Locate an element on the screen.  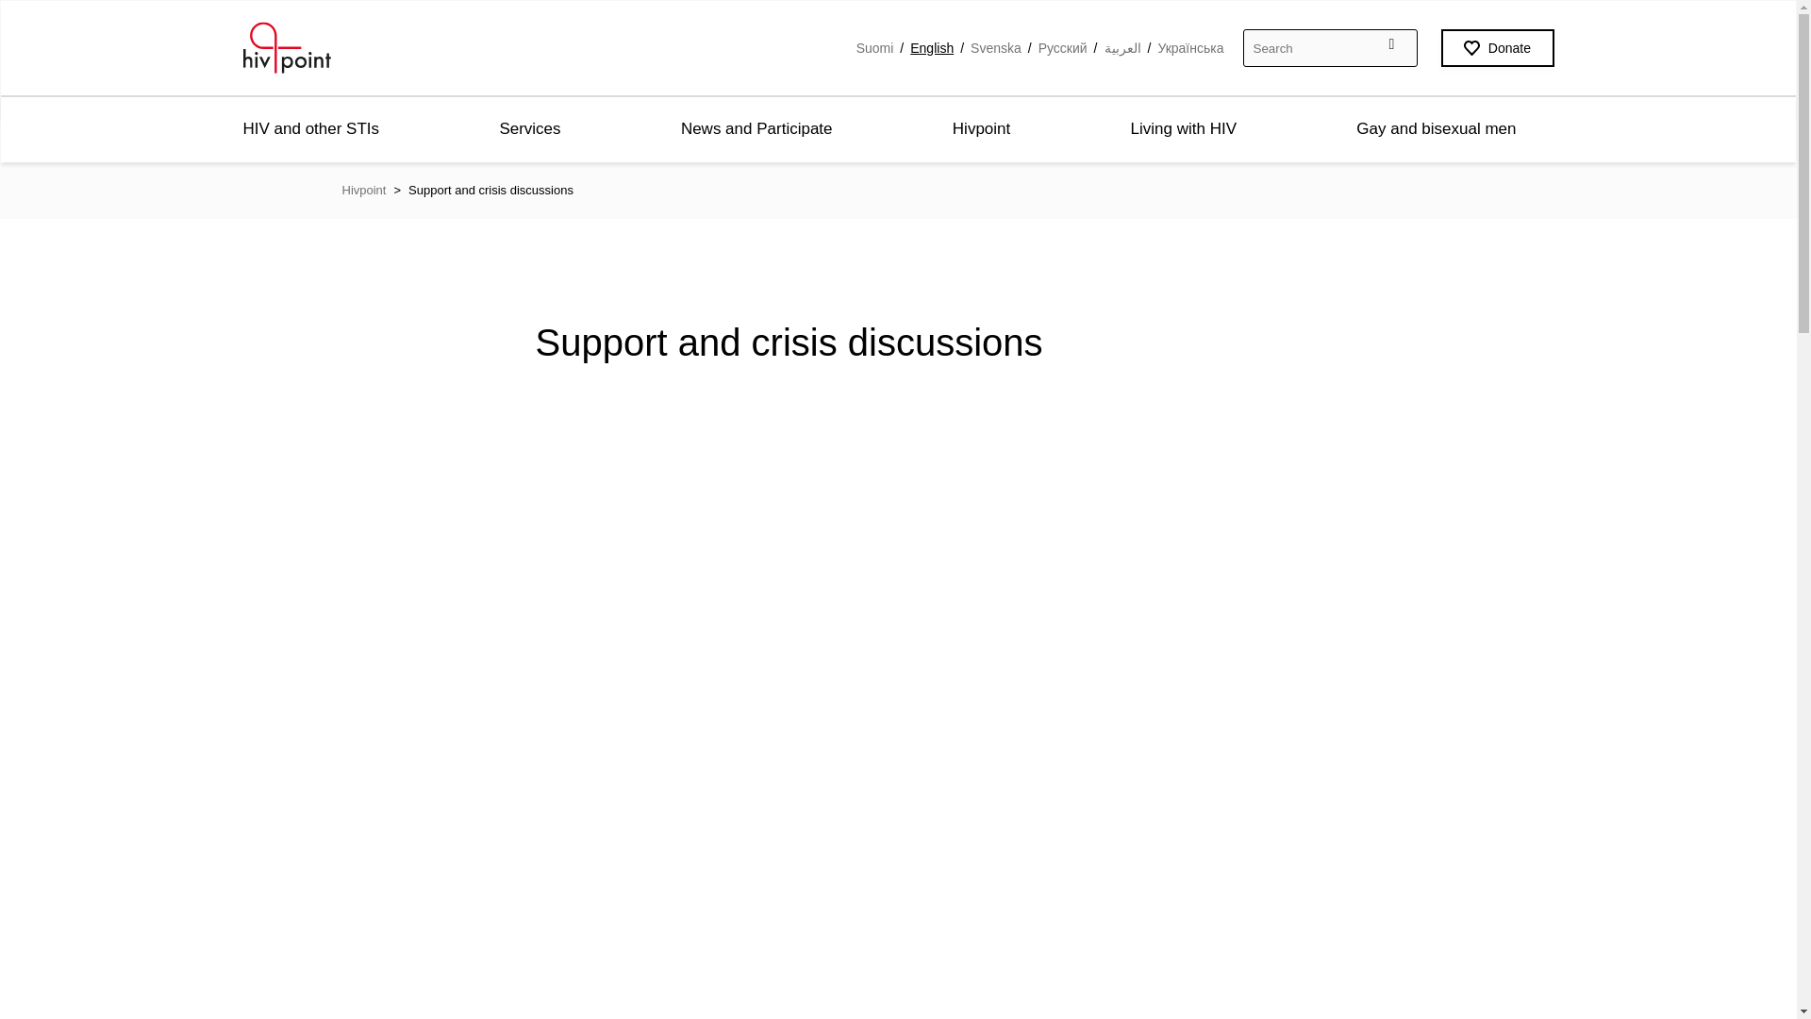
Submit search is located at coordinates (1432, 43).